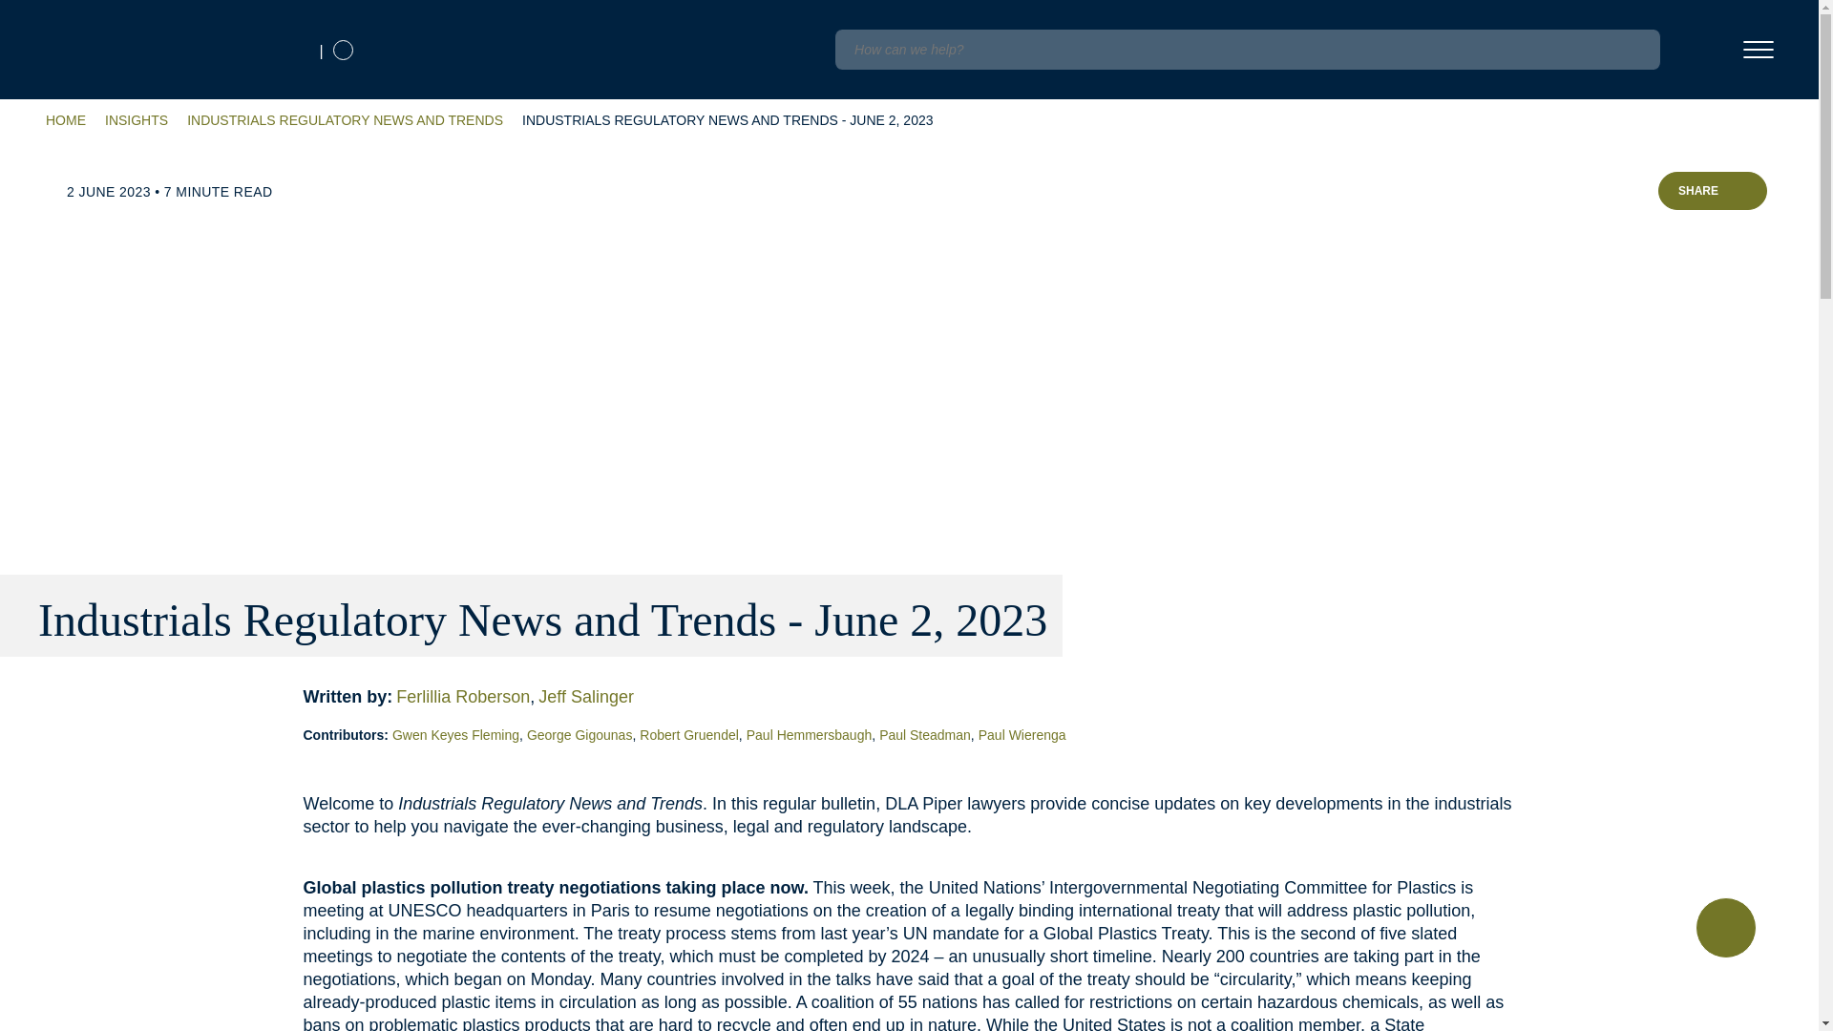 The image size is (1833, 1031). What do you see at coordinates (812, 735) in the screenshot?
I see `Paul Hemmersbaugh` at bounding box center [812, 735].